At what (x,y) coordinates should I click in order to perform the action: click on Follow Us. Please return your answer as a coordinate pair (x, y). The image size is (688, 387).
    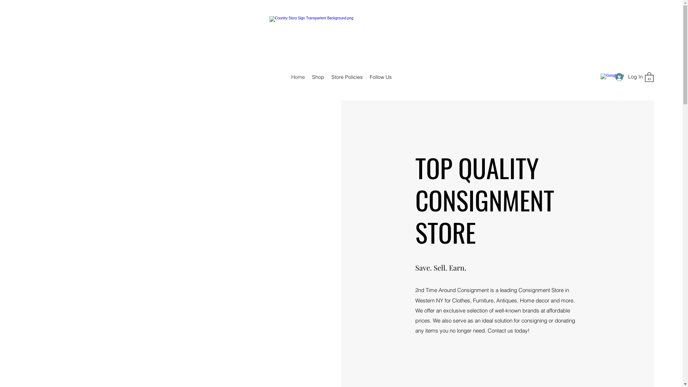
    Looking at the image, I should click on (381, 77).